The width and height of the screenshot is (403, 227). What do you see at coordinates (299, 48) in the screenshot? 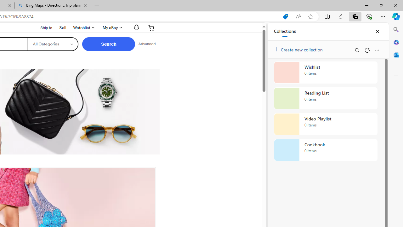
I see `Create new collection` at bounding box center [299, 48].